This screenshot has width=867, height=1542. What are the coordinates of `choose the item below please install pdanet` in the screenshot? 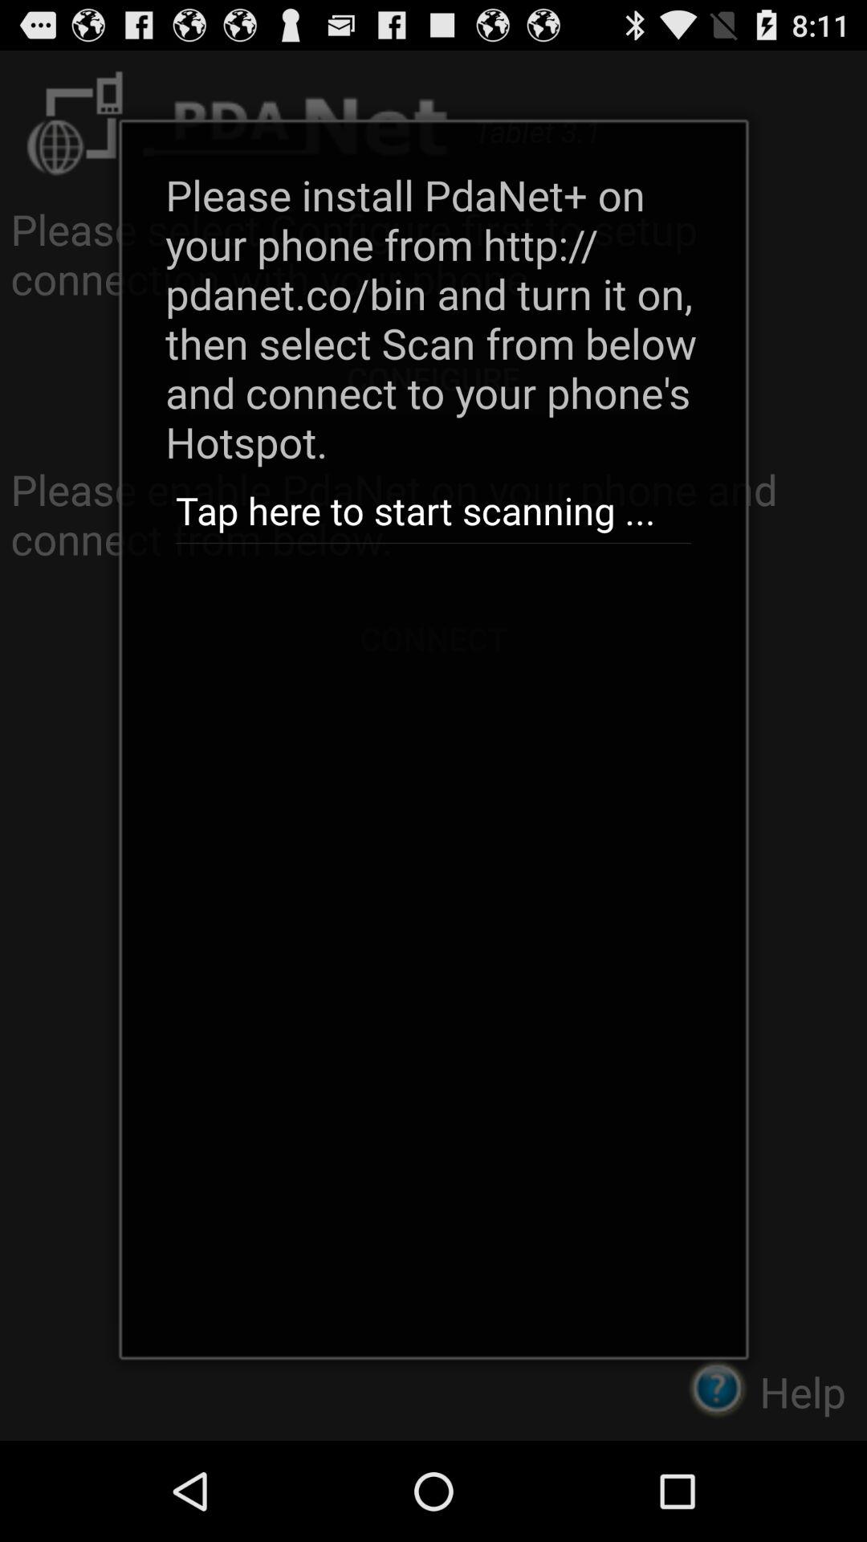 It's located at (433, 511).